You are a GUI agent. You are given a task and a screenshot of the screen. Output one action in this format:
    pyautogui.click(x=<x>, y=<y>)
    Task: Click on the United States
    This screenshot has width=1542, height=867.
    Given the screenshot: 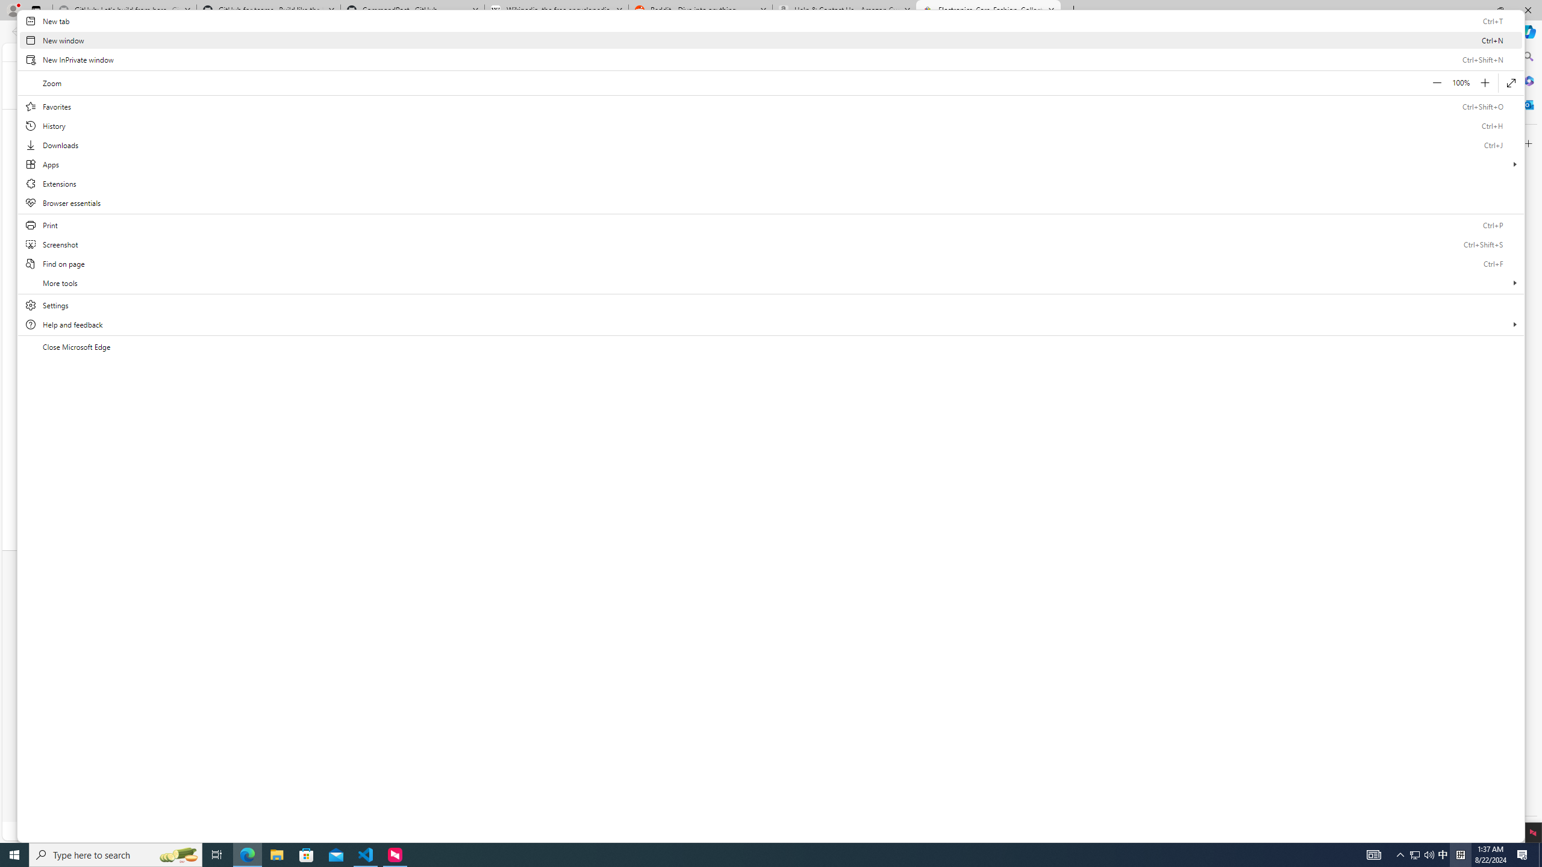 What is the action you would take?
    pyautogui.click(x=1075, y=748)
    